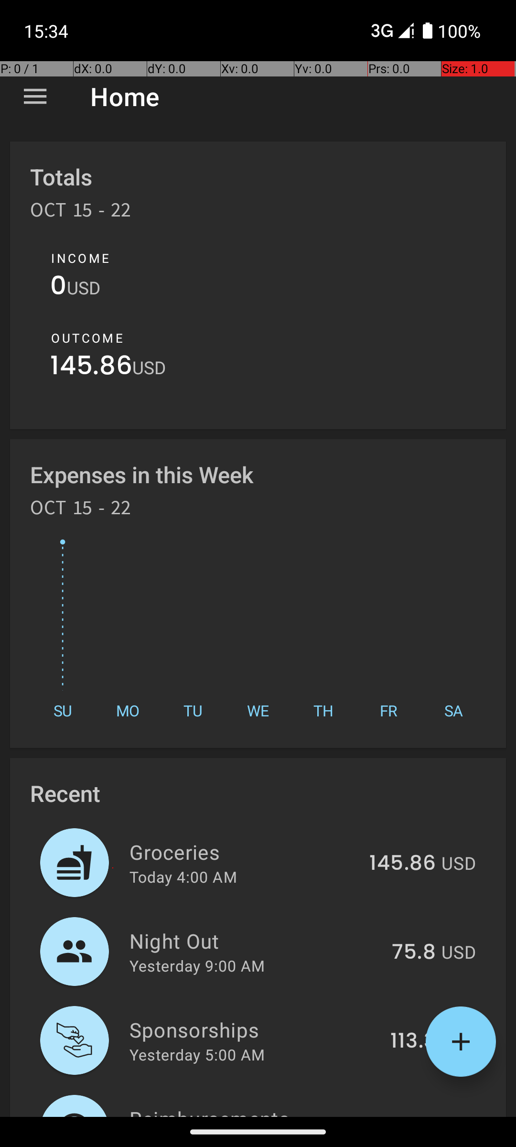 Image resolution: width=516 pixels, height=1147 pixels. Describe the element at coordinates (84, 288) in the screenshot. I see `USD` at that location.